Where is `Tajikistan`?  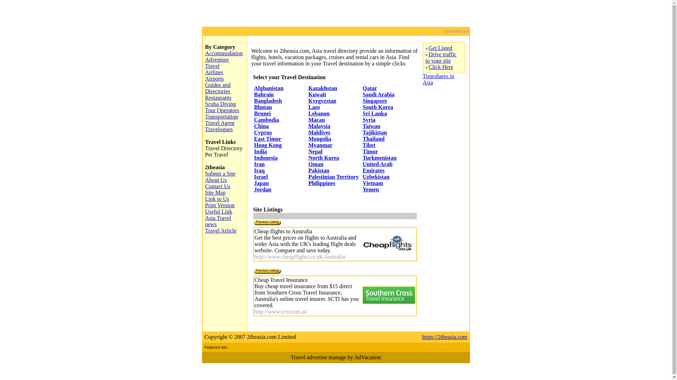 Tajikistan is located at coordinates (374, 132).